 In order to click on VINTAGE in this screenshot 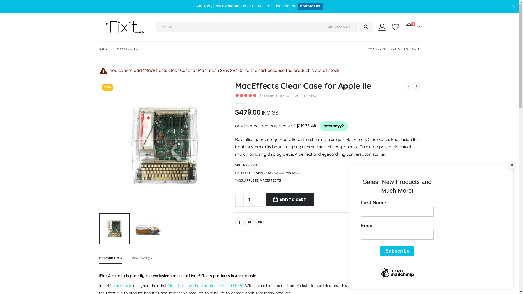, I will do `click(292, 173)`.